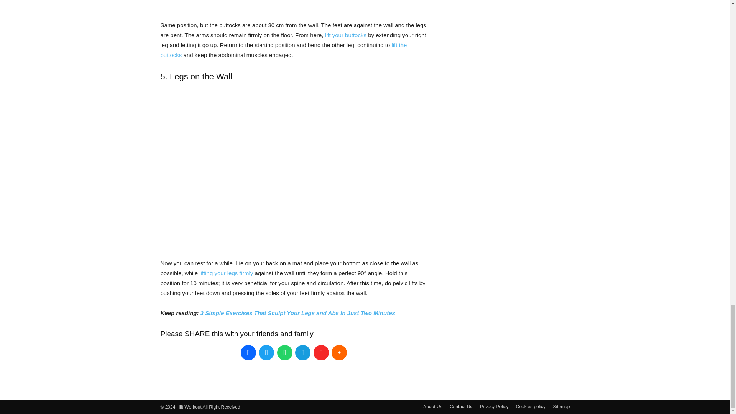  I want to click on lift the buttocks, so click(284, 50).